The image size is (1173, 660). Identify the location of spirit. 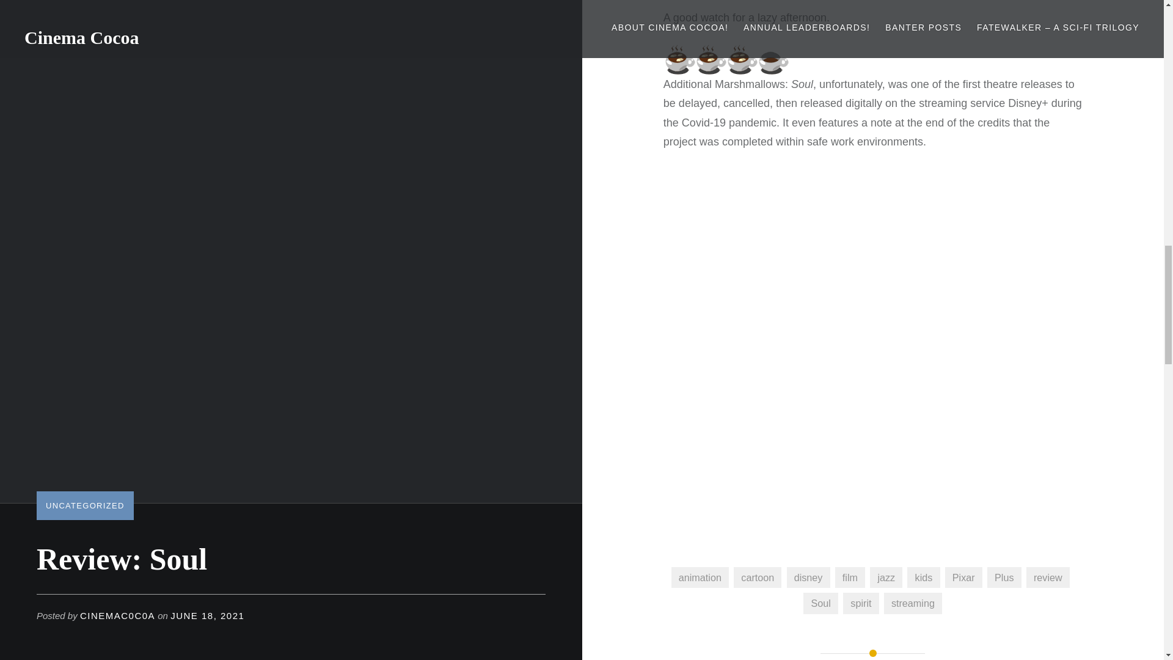
(861, 603).